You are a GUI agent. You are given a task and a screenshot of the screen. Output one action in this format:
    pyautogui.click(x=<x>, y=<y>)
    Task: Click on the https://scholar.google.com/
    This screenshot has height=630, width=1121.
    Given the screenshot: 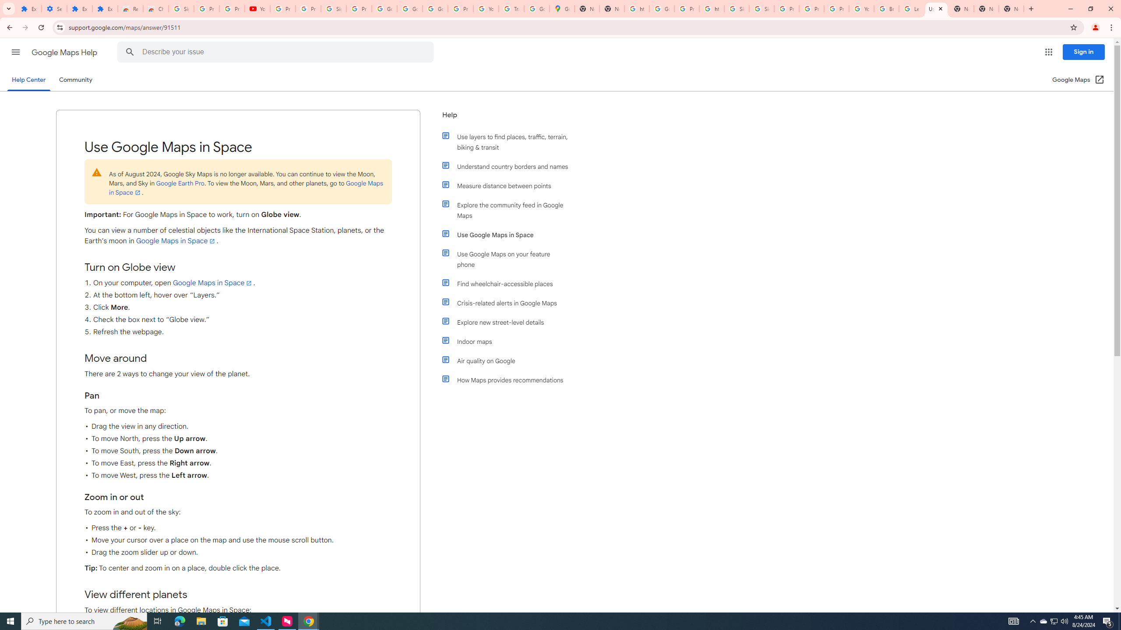 What is the action you would take?
    pyautogui.click(x=637, y=9)
    